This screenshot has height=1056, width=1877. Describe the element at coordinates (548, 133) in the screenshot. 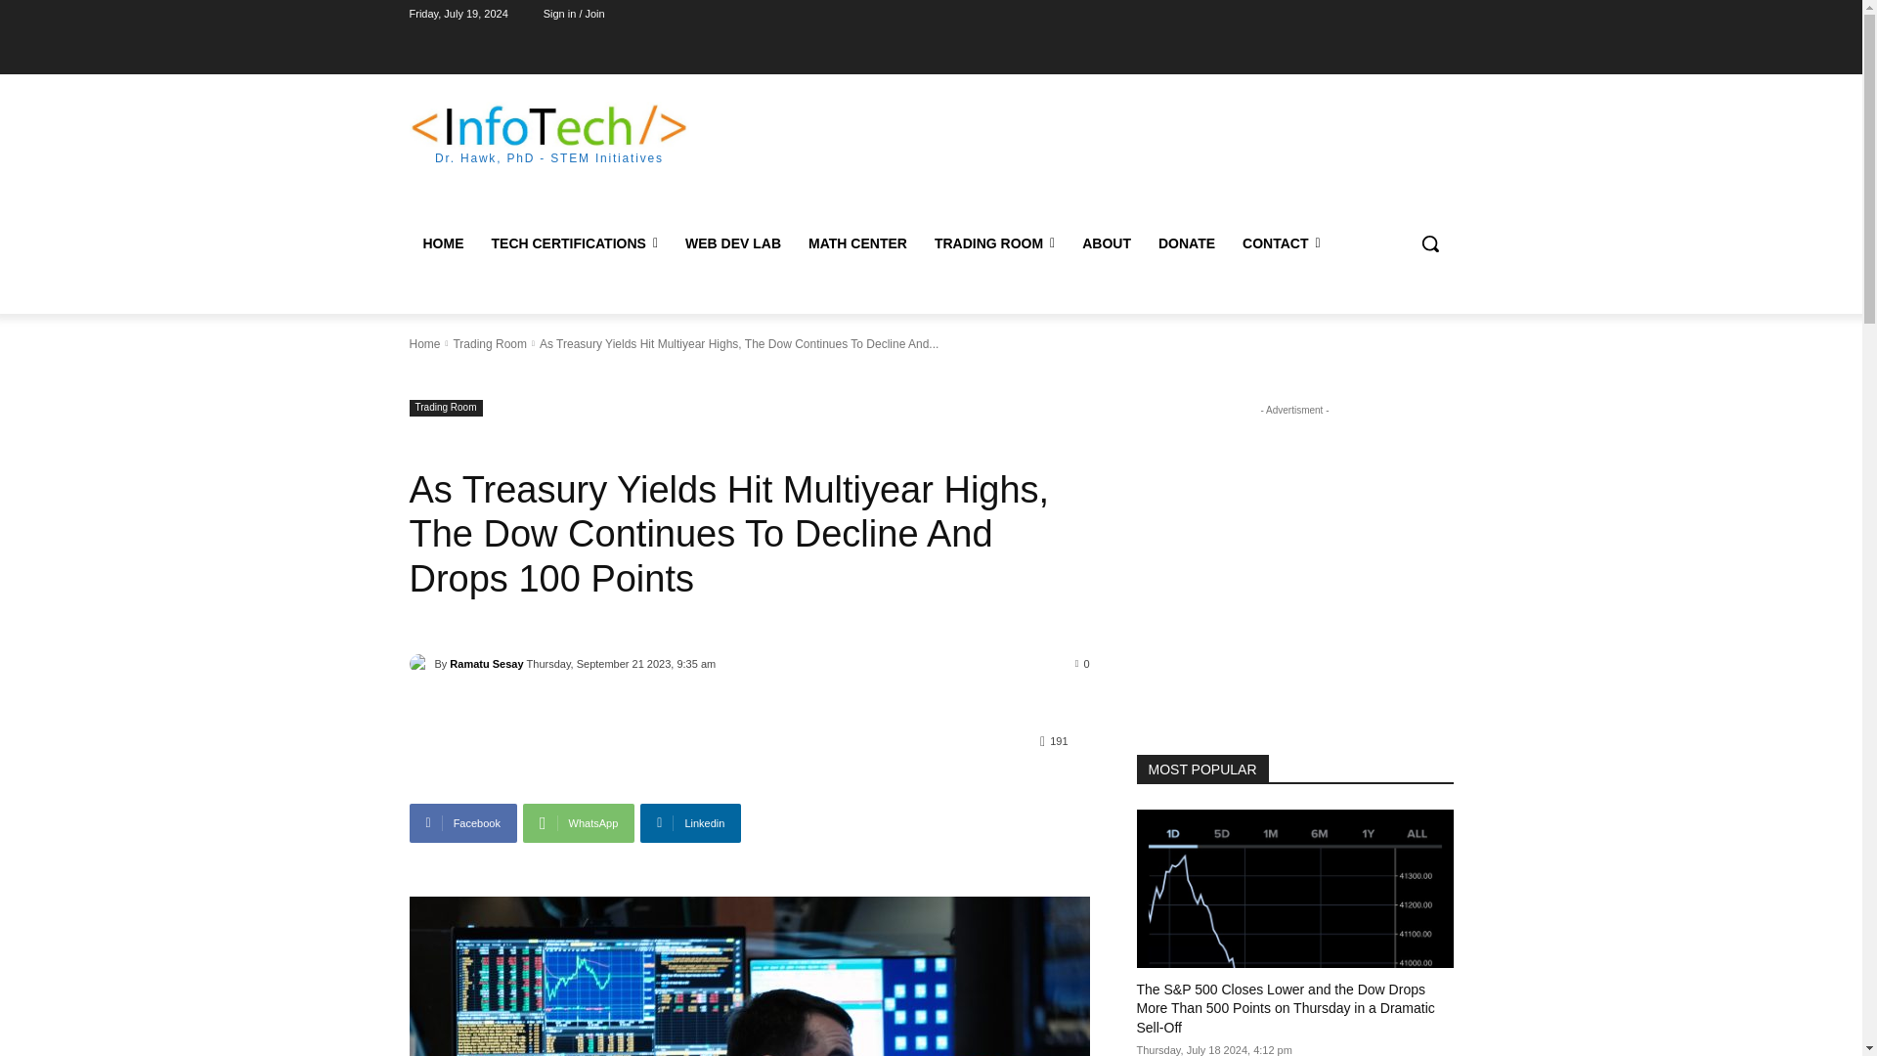

I see `InfoTech Education Corp. Logo` at that location.